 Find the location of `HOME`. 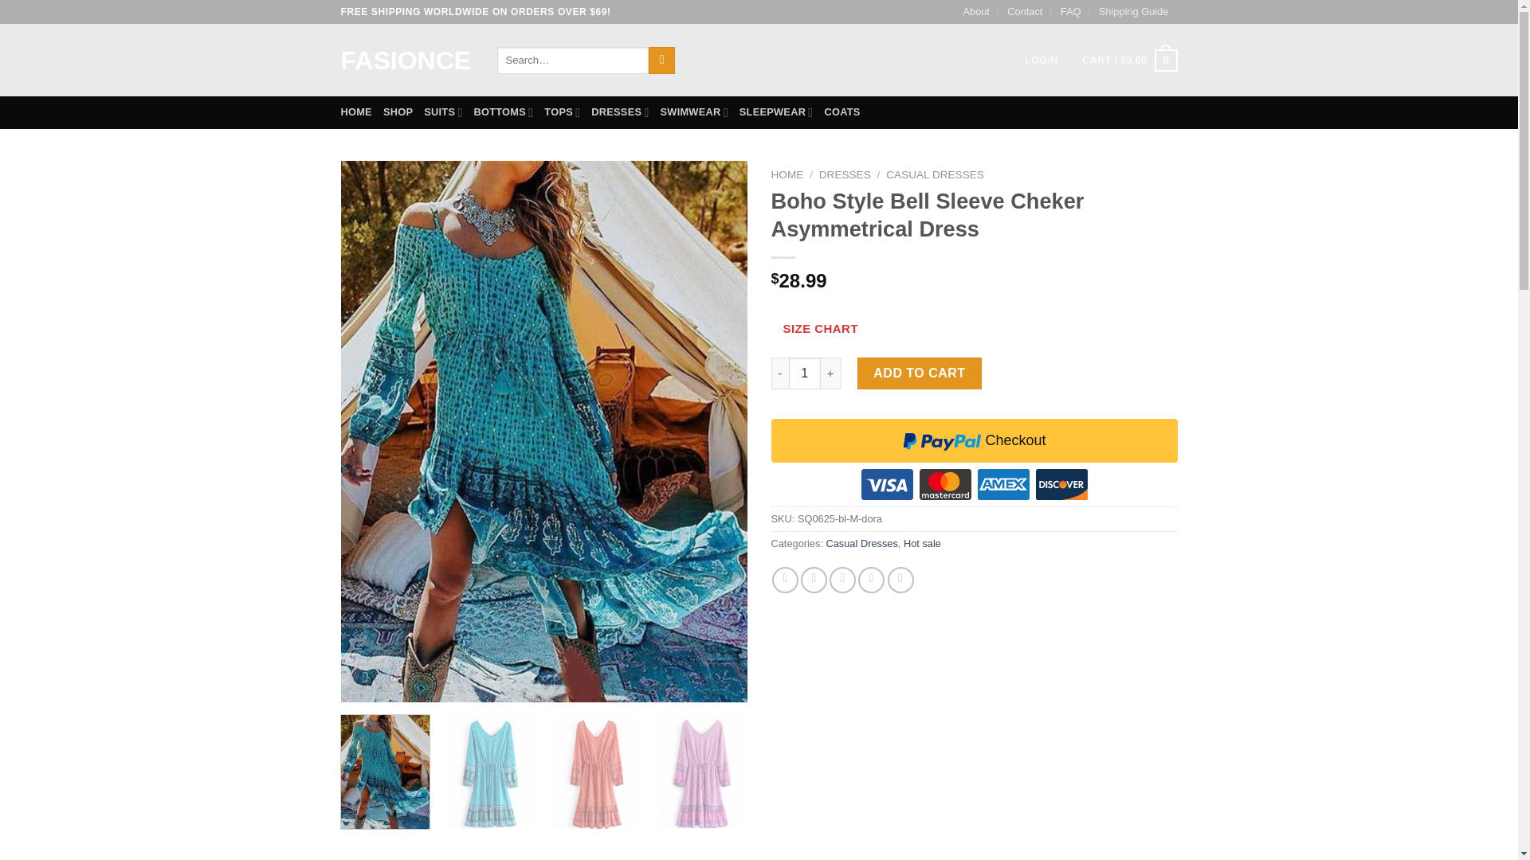

HOME is located at coordinates (356, 111).